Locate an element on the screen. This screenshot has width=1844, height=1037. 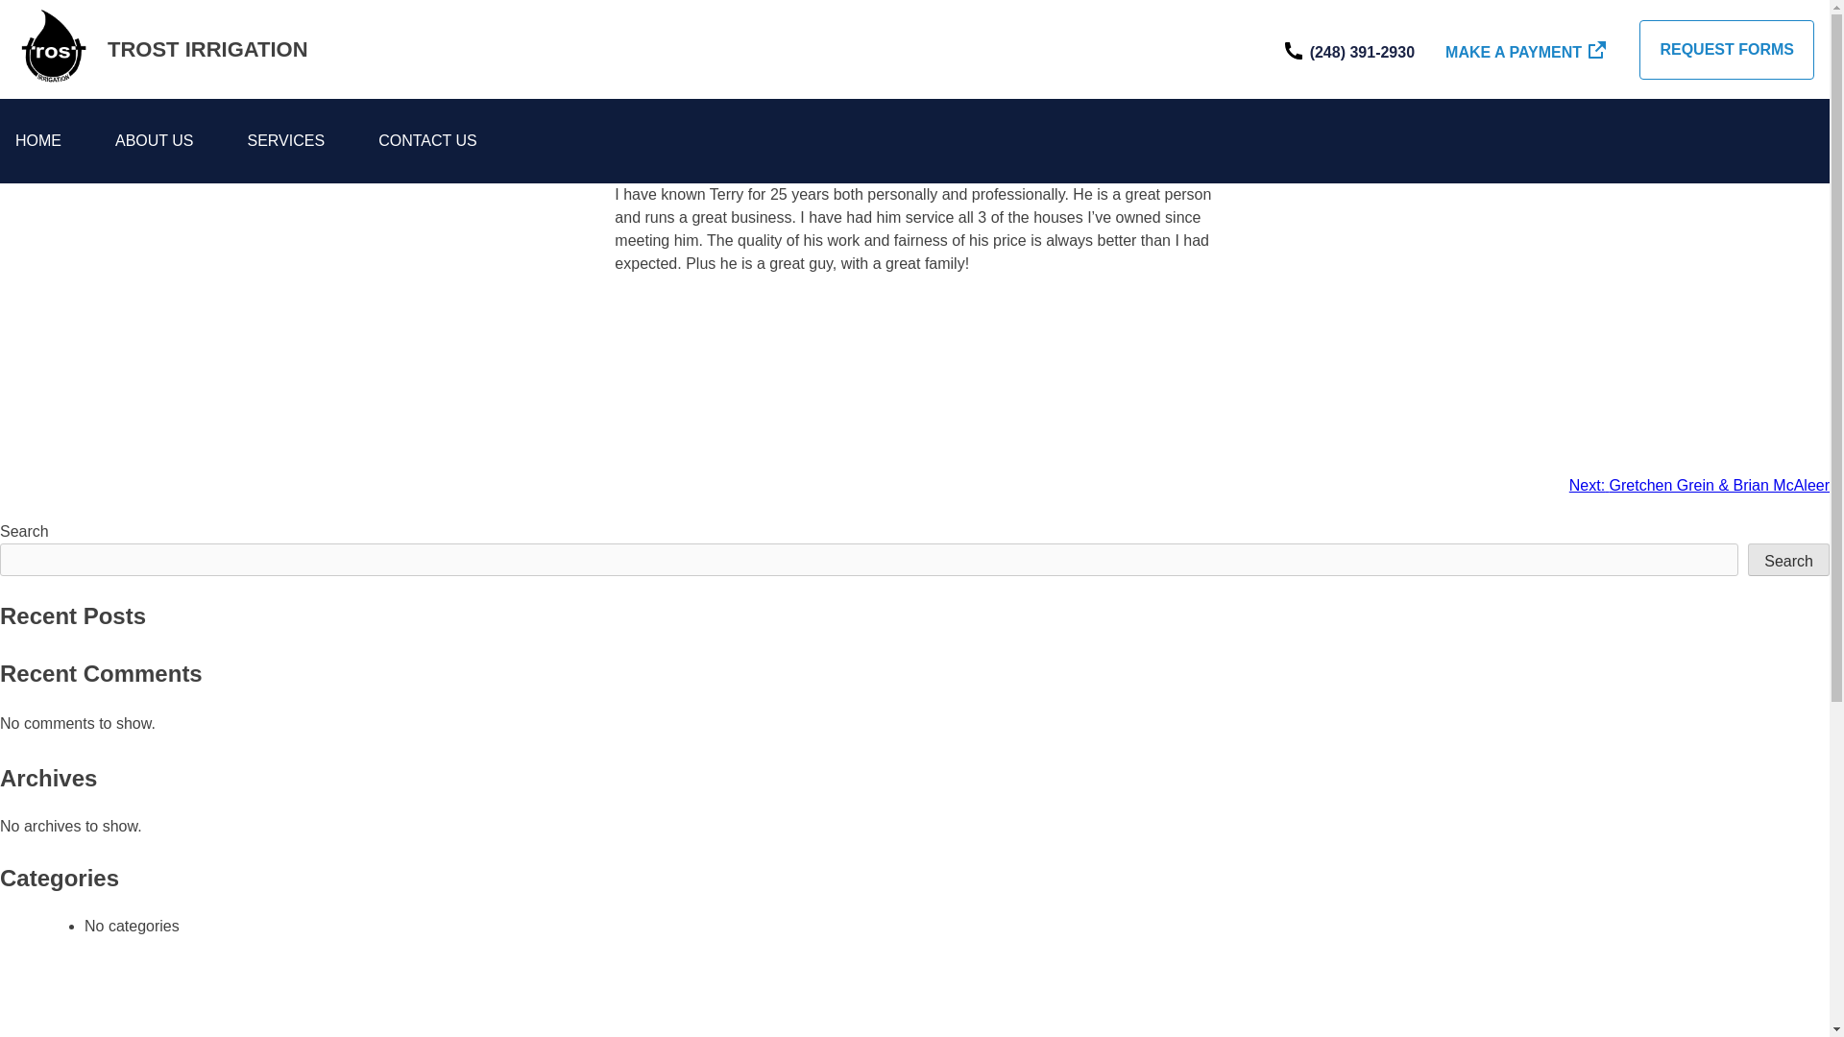
HOME is located at coordinates (37, 140).